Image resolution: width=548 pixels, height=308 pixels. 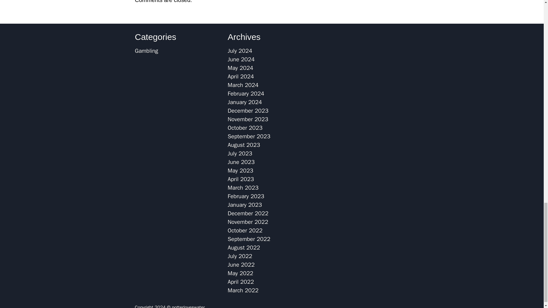 What do you see at coordinates (240, 273) in the screenshot?
I see `May 2022` at bounding box center [240, 273].